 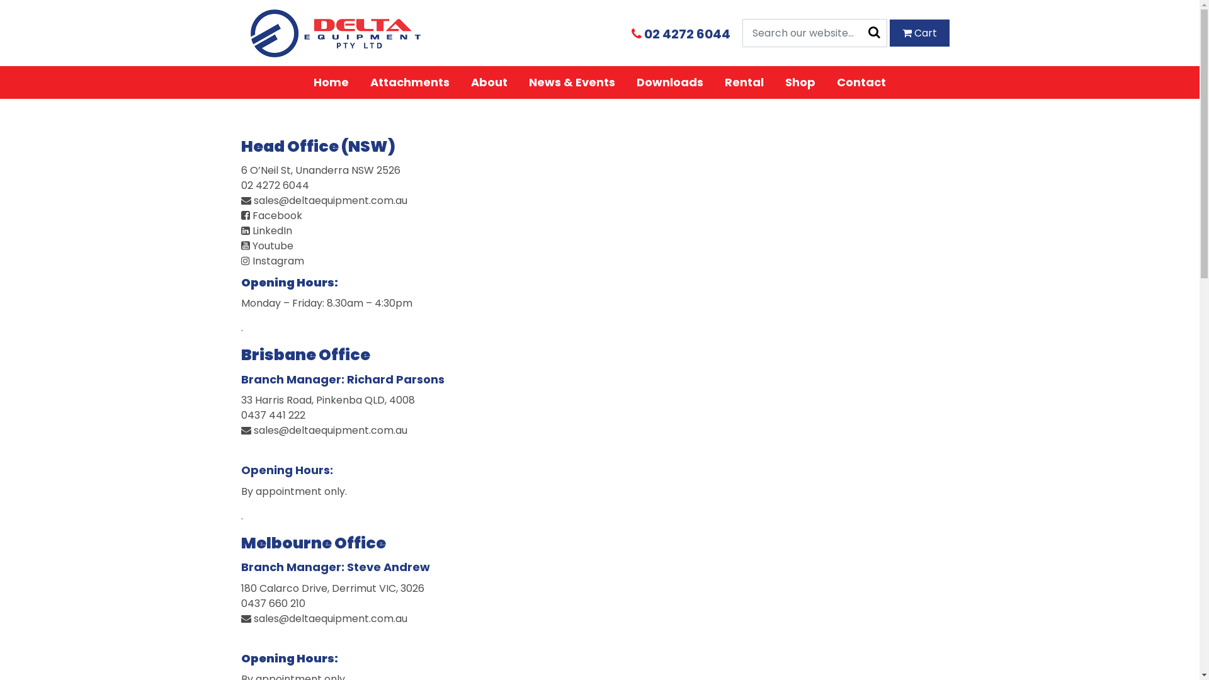 I want to click on sales@deltaequipment.com.au, so click(x=599, y=619).